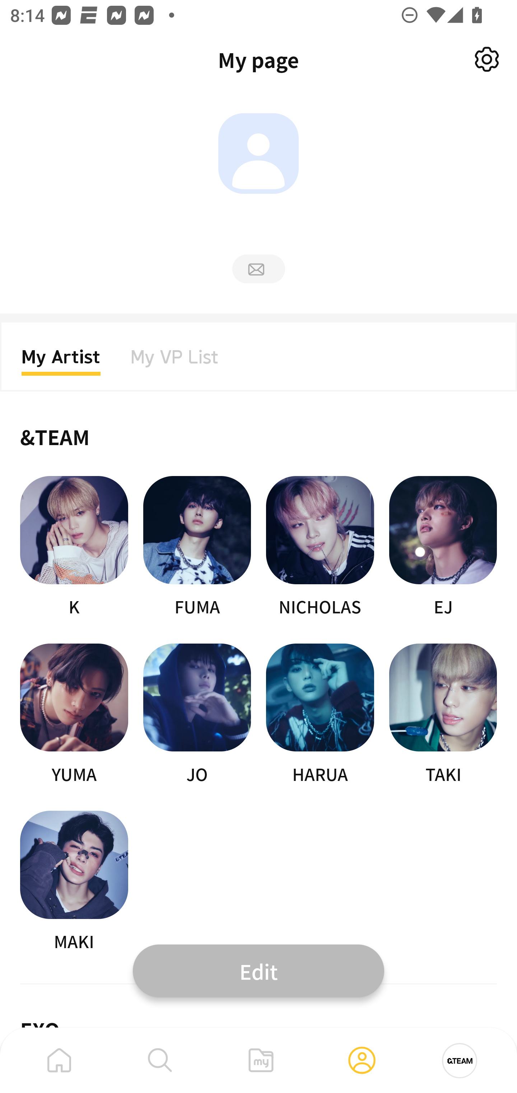 This screenshot has height=1093, width=517. I want to click on My Artist, so click(61, 361).